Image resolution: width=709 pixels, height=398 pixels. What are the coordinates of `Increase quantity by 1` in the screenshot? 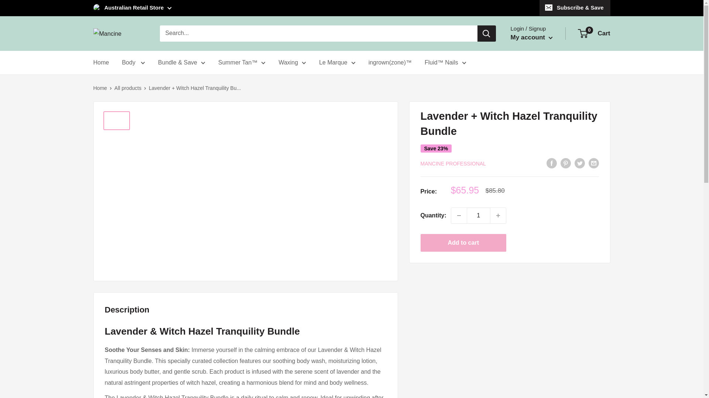 It's located at (498, 215).